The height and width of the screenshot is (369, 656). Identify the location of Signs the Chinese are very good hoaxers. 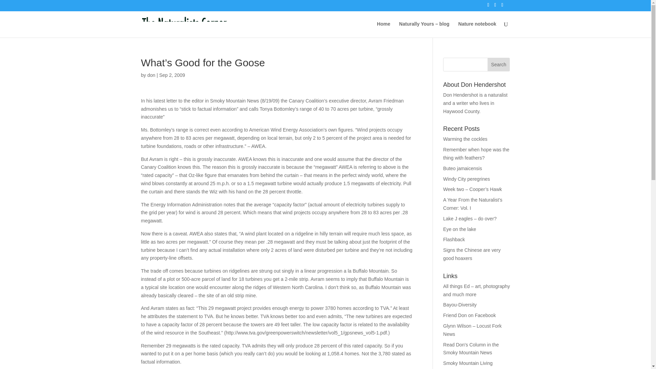
(471, 254).